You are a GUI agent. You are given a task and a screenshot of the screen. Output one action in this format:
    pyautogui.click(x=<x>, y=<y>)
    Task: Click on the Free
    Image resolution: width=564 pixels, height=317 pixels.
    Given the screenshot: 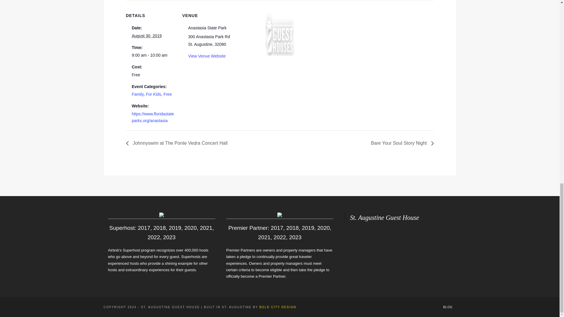 What is the action you would take?
    pyautogui.click(x=167, y=94)
    